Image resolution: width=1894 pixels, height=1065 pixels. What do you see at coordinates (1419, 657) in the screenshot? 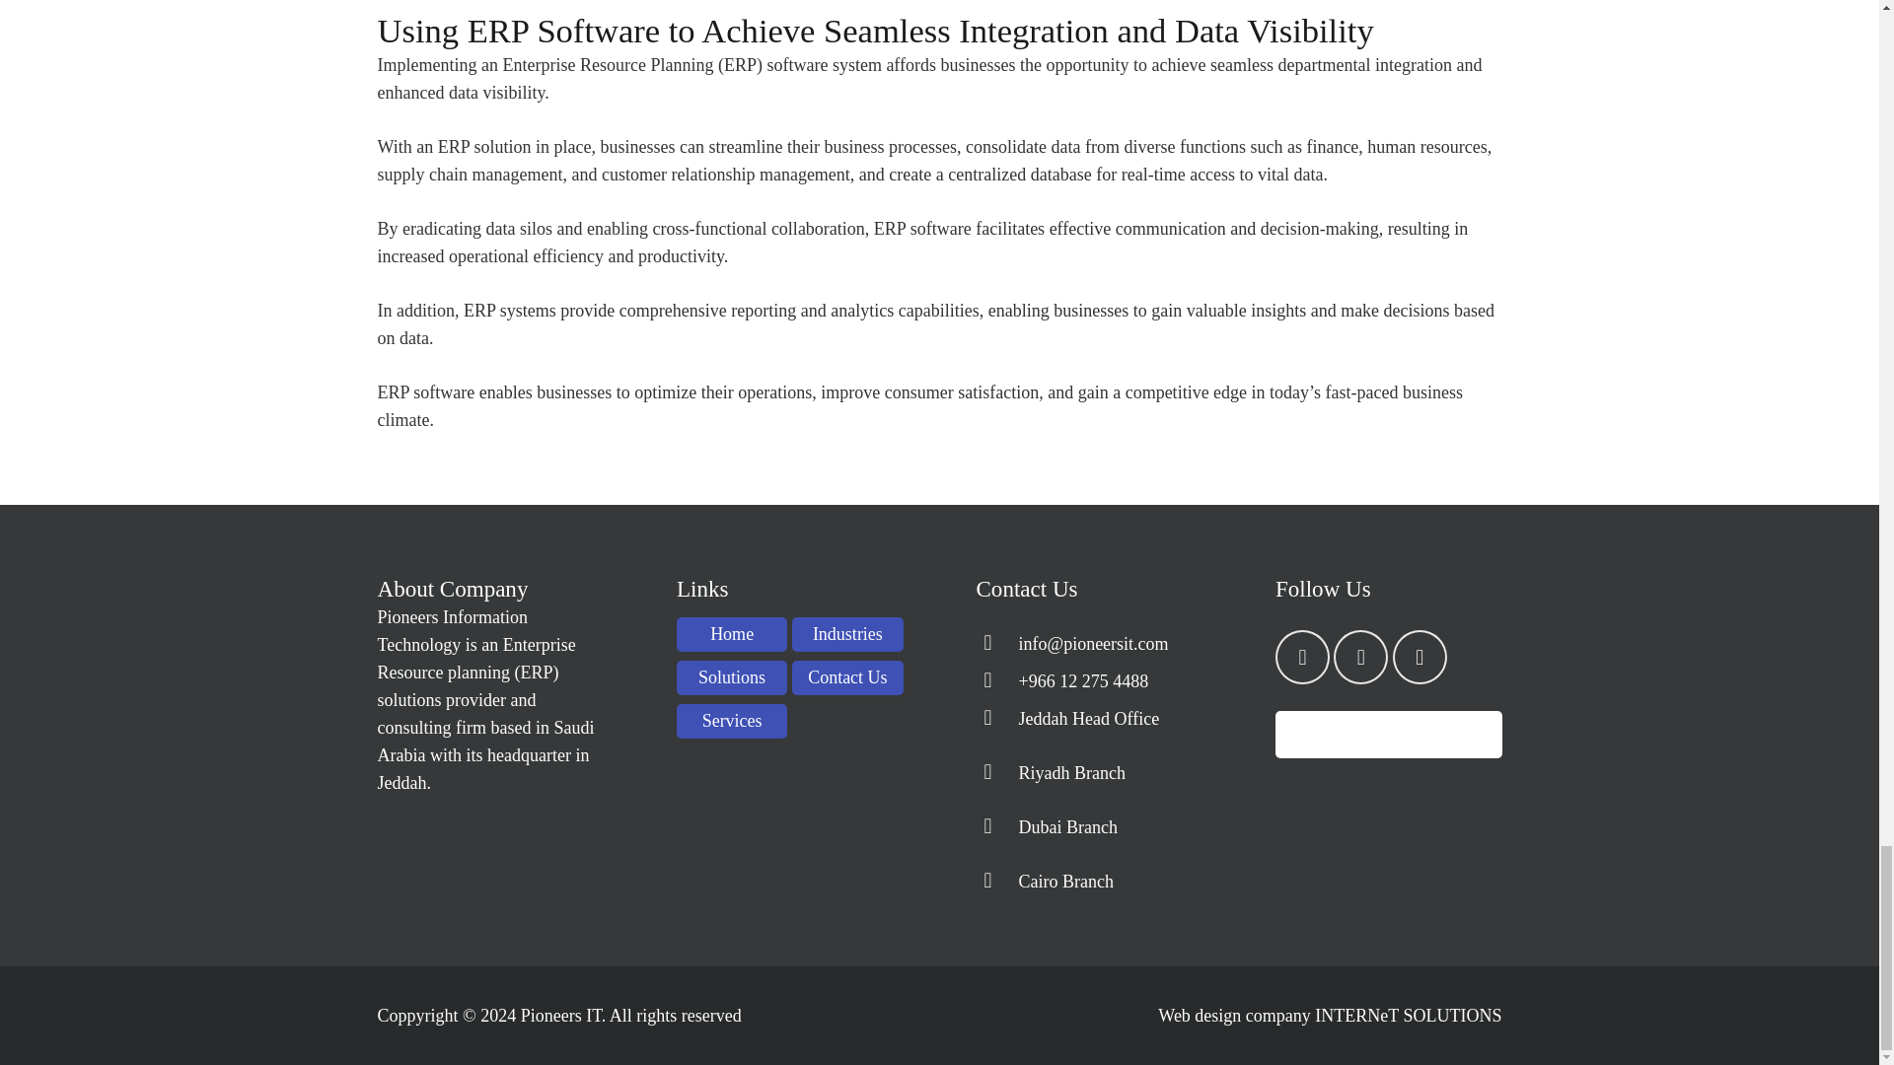
I see `YouTube` at bounding box center [1419, 657].